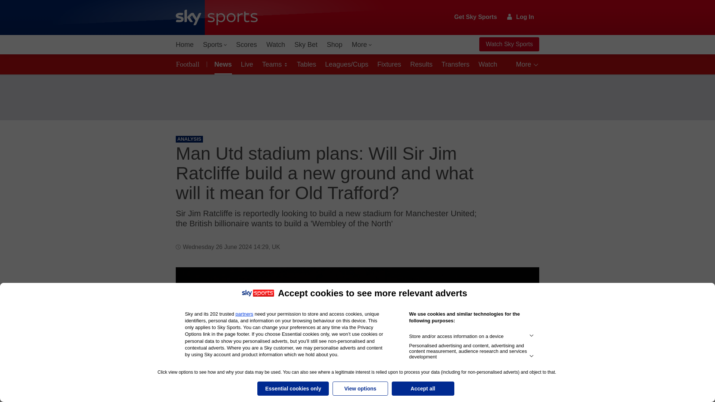 Image resolution: width=715 pixels, height=402 pixels. What do you see at coordinates (276, 45) in the screenshot?
I see `Watch` at bounding box center [276, 45].